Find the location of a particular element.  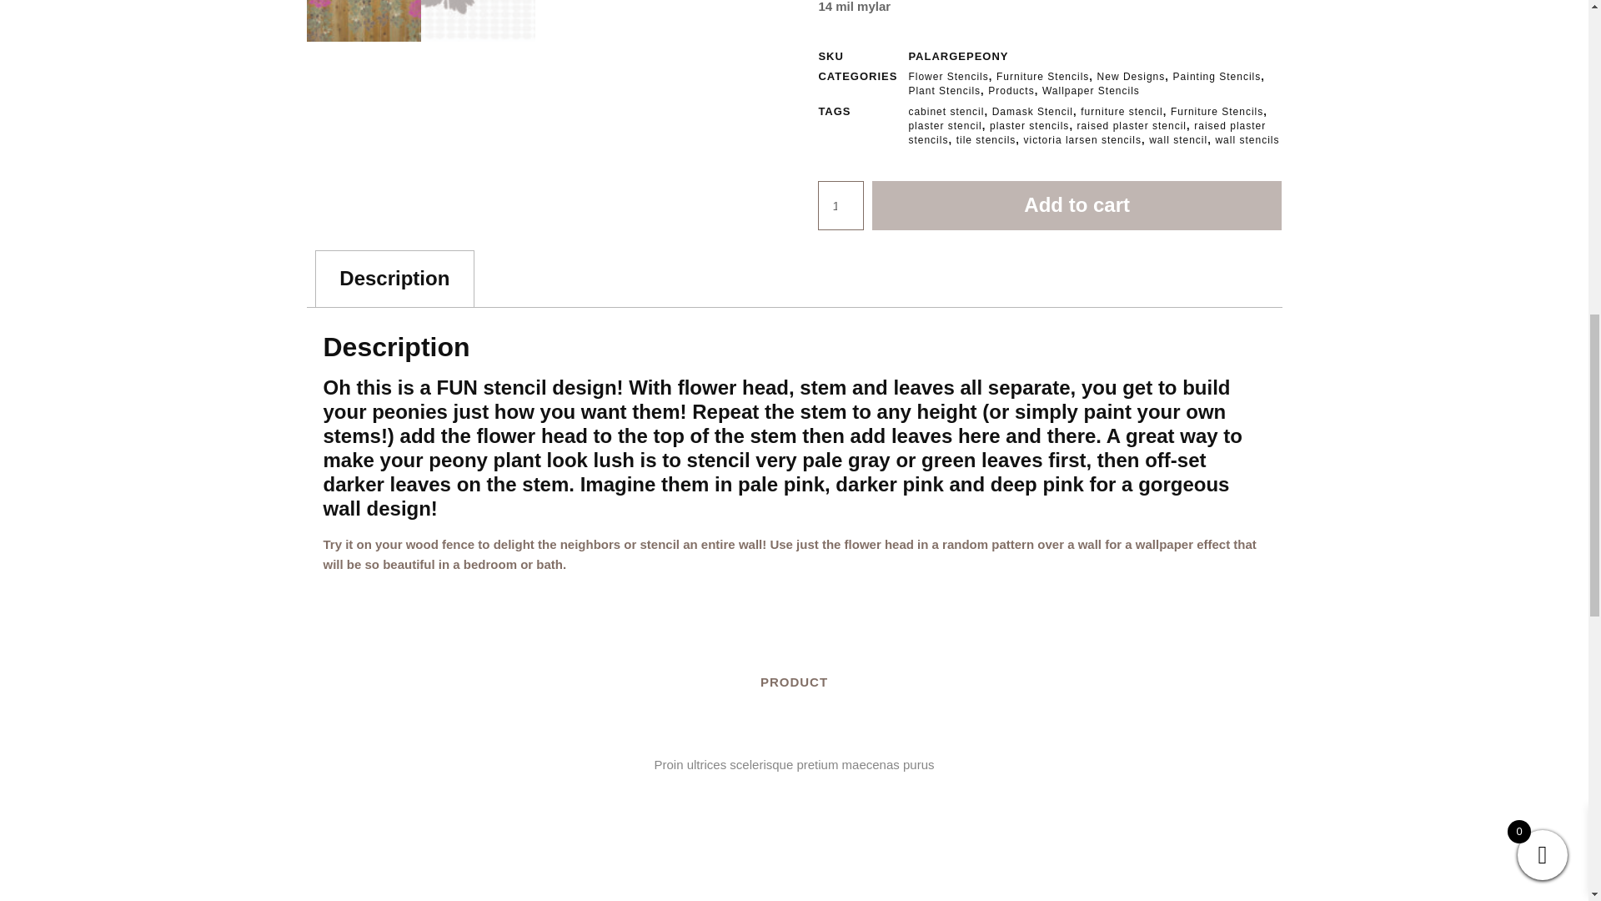

Products is located at coordinates (1011, 90).